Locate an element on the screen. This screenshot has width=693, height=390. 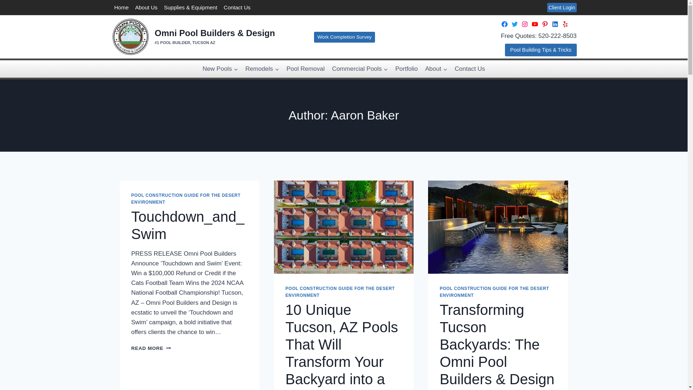
Instagram is located at coordinates (524, 24).